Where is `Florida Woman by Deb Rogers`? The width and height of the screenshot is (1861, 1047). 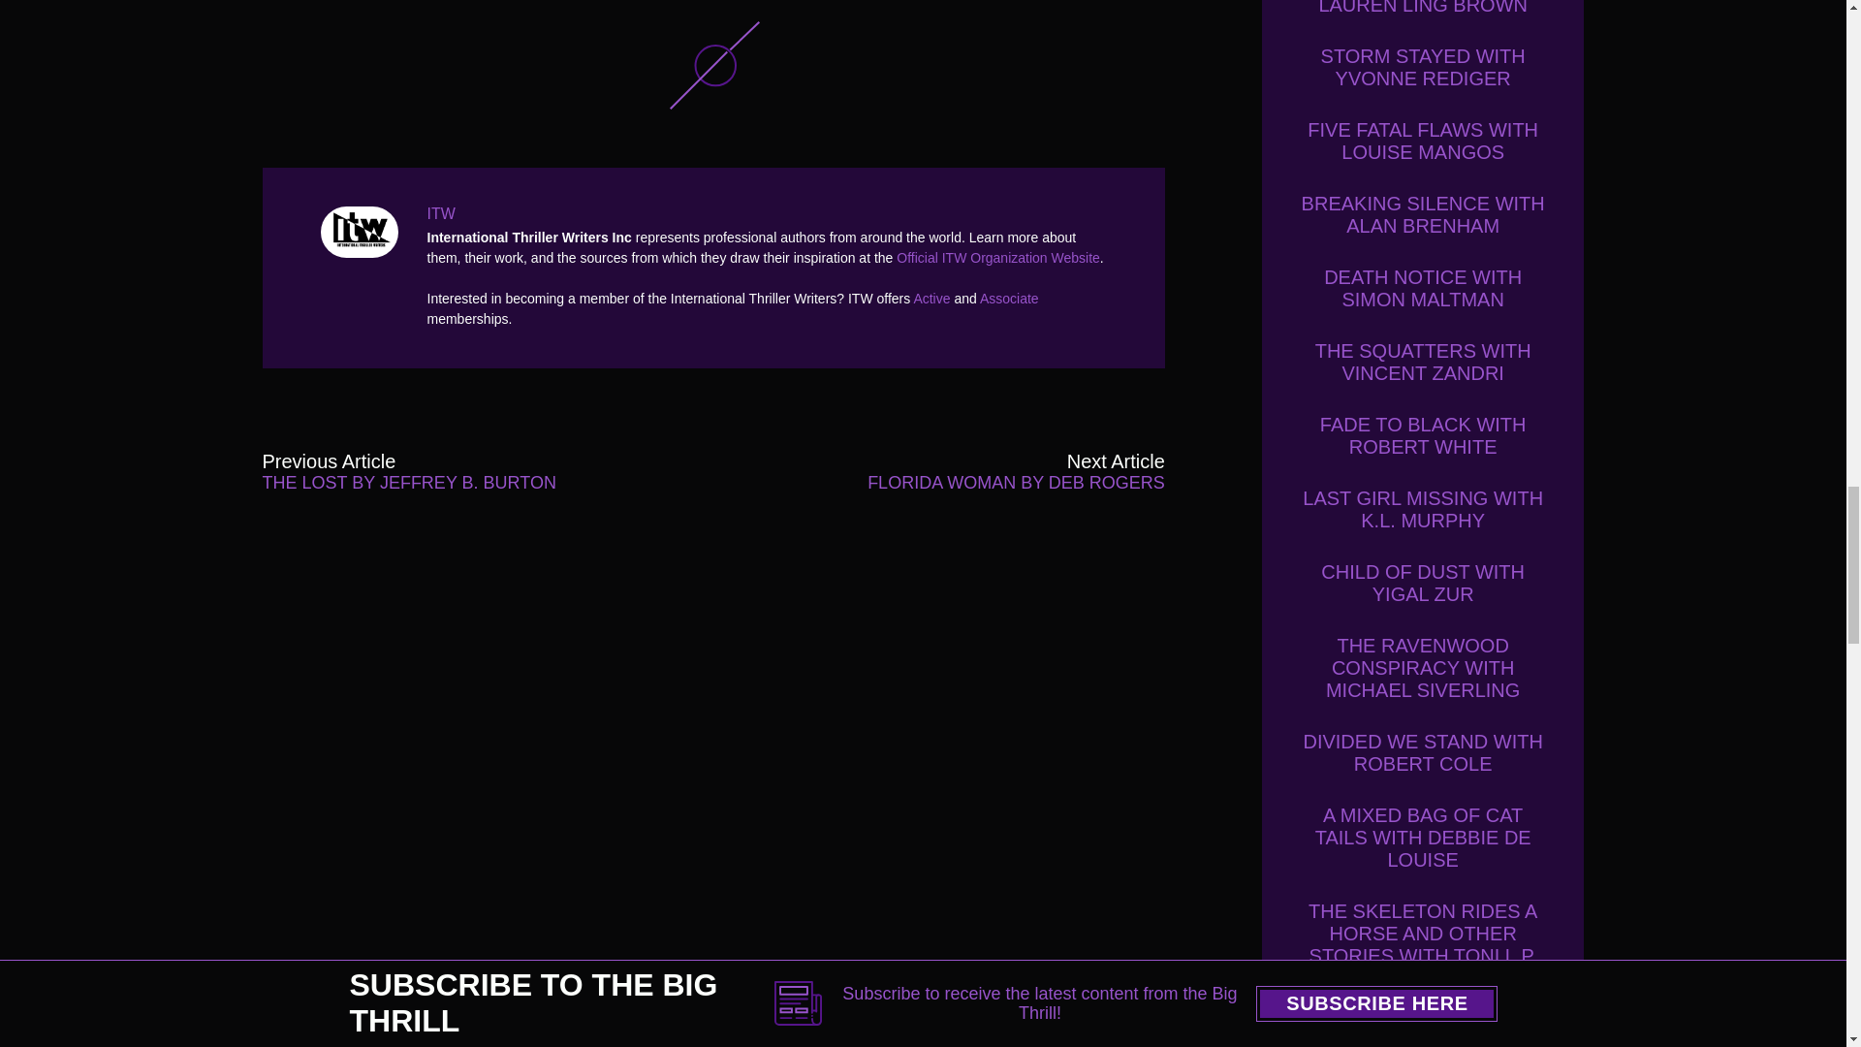 Florida Woman by Deb Rogers is located at coordinates (984, 471).